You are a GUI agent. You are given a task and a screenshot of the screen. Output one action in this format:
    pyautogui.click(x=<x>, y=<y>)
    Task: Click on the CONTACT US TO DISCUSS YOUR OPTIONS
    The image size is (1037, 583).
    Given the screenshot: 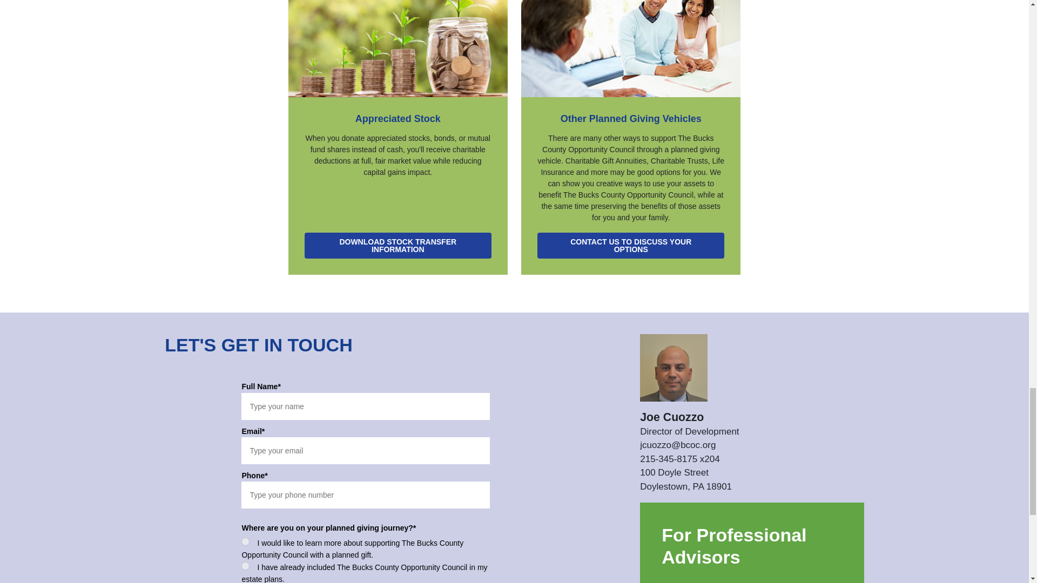 What is the action you would take?
    pyautogui.click(x=630, y=245)
    